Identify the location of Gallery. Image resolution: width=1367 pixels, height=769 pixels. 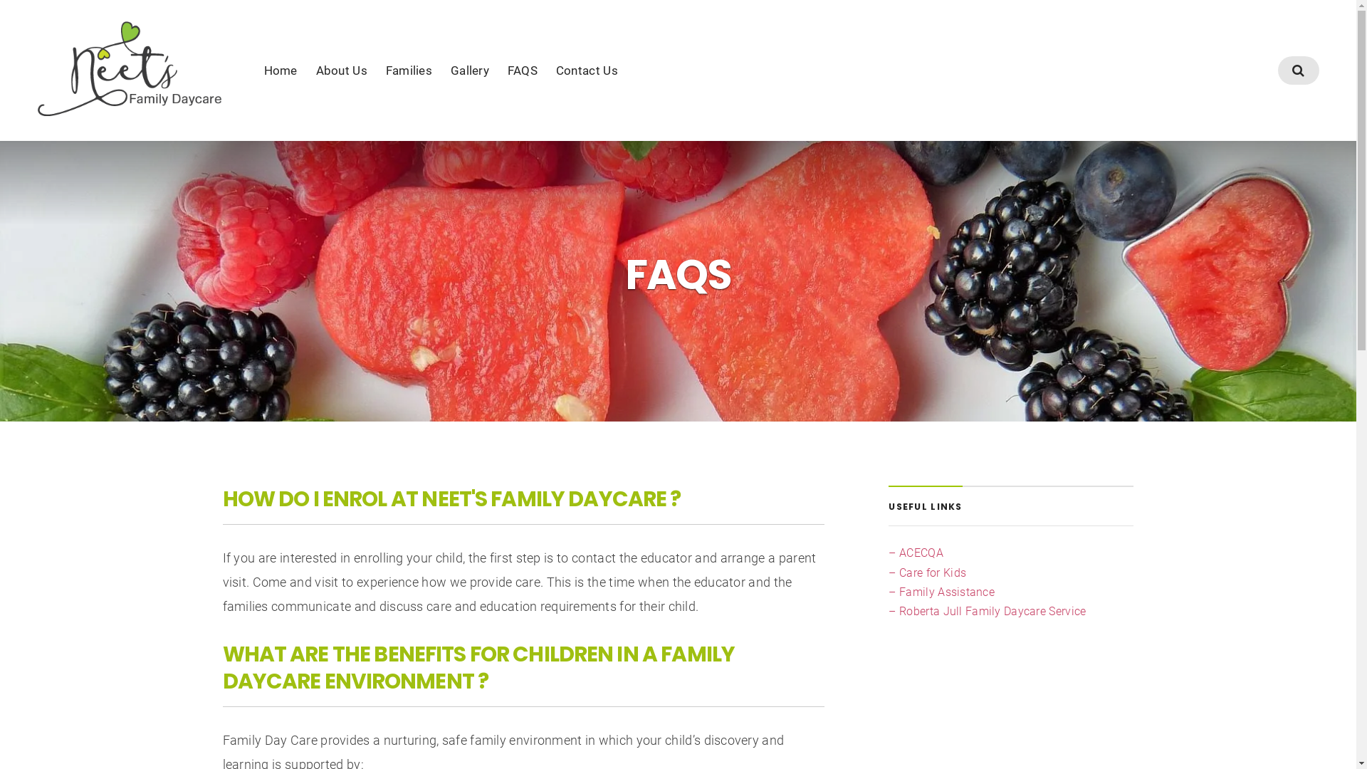
(470, 70).